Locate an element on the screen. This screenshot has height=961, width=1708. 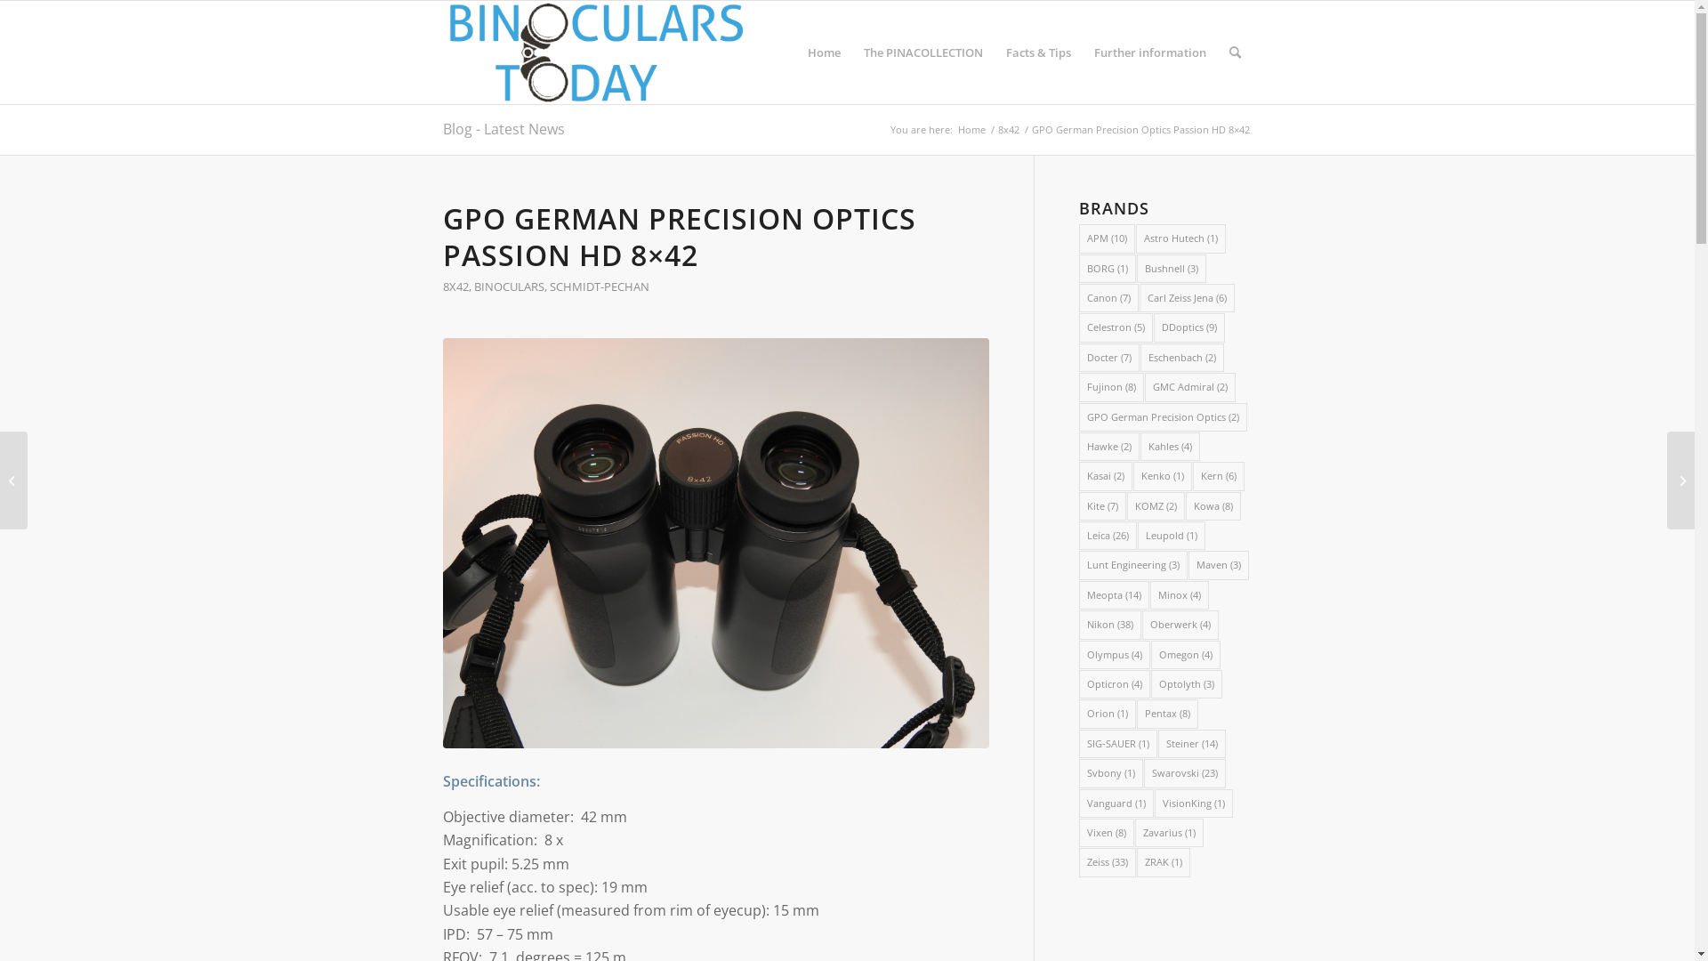
SIG-SAUER (1) is located at coordinates (1118, 744).